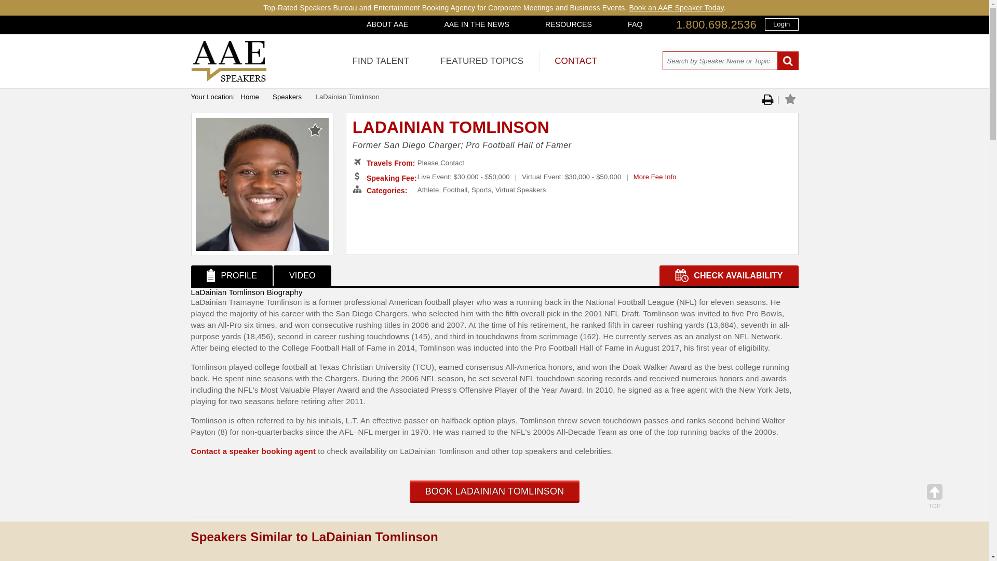  What do you see at coordinates (635, 24) in the screenshot?
I see `FAQ` at bounding box center [635, 24].